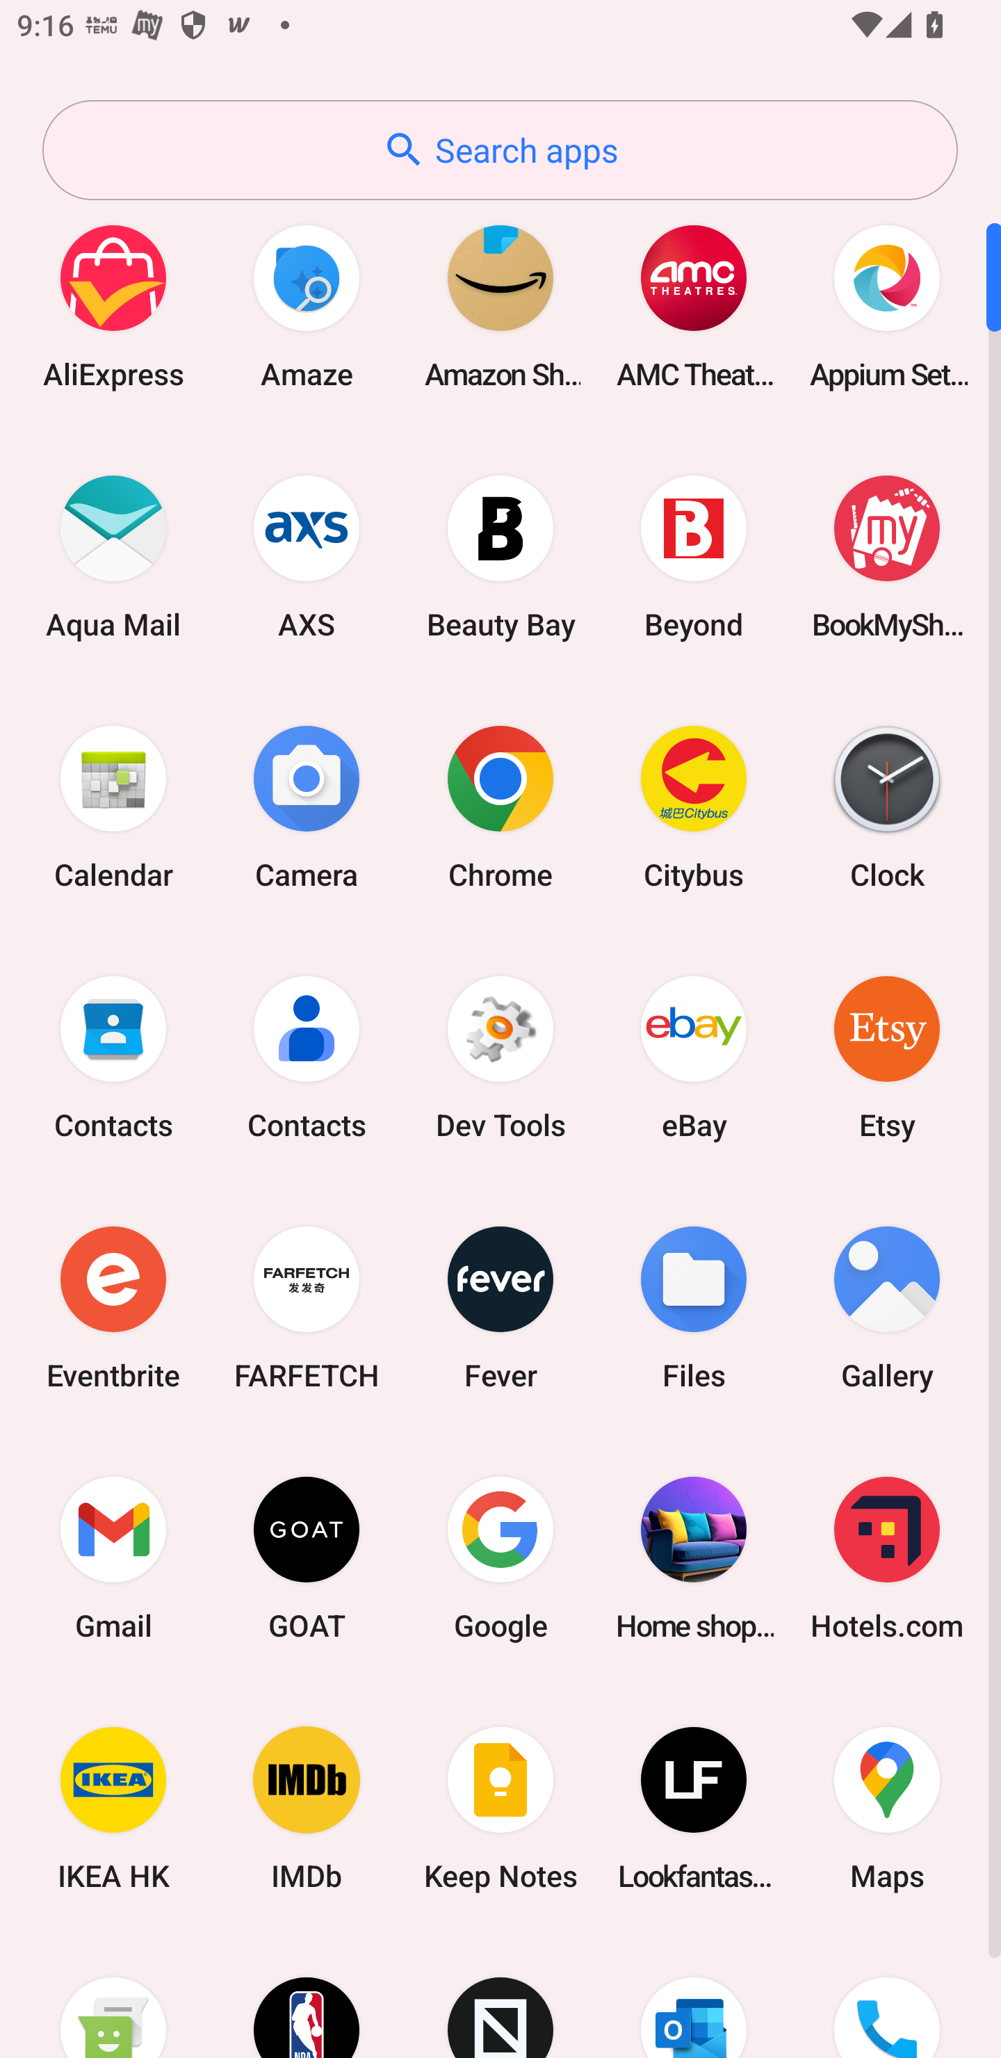 The width and height of the screenshot is (1001, 2058). Describe the element at coordinates (887, 306) in the screenshot. I see `Appium Settings` at that location.